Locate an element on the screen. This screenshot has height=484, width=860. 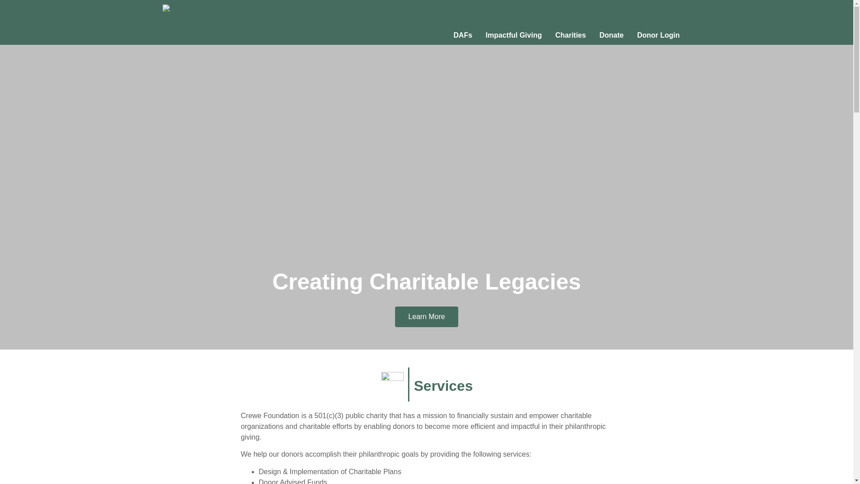
Donate is located at coordinates (611, 35).